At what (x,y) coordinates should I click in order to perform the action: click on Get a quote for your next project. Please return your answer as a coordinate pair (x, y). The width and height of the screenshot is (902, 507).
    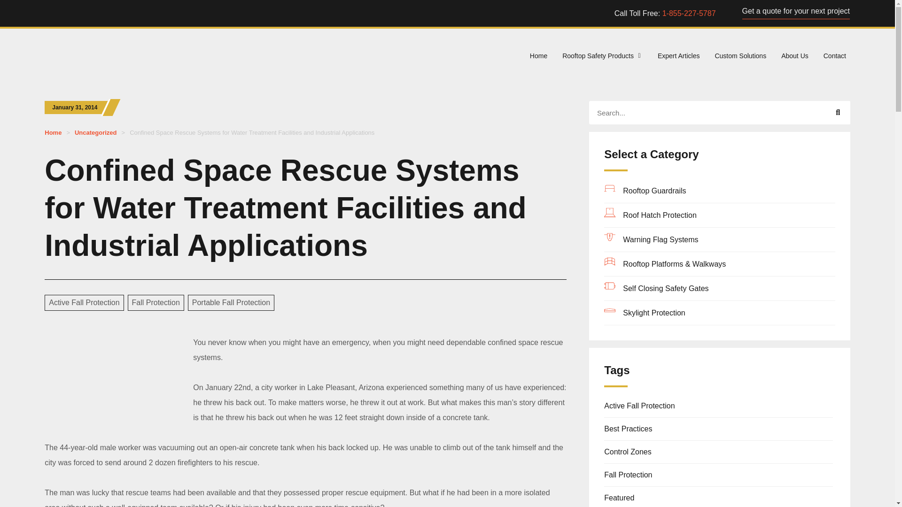
    Looking at the image, I should click on (796, 11).